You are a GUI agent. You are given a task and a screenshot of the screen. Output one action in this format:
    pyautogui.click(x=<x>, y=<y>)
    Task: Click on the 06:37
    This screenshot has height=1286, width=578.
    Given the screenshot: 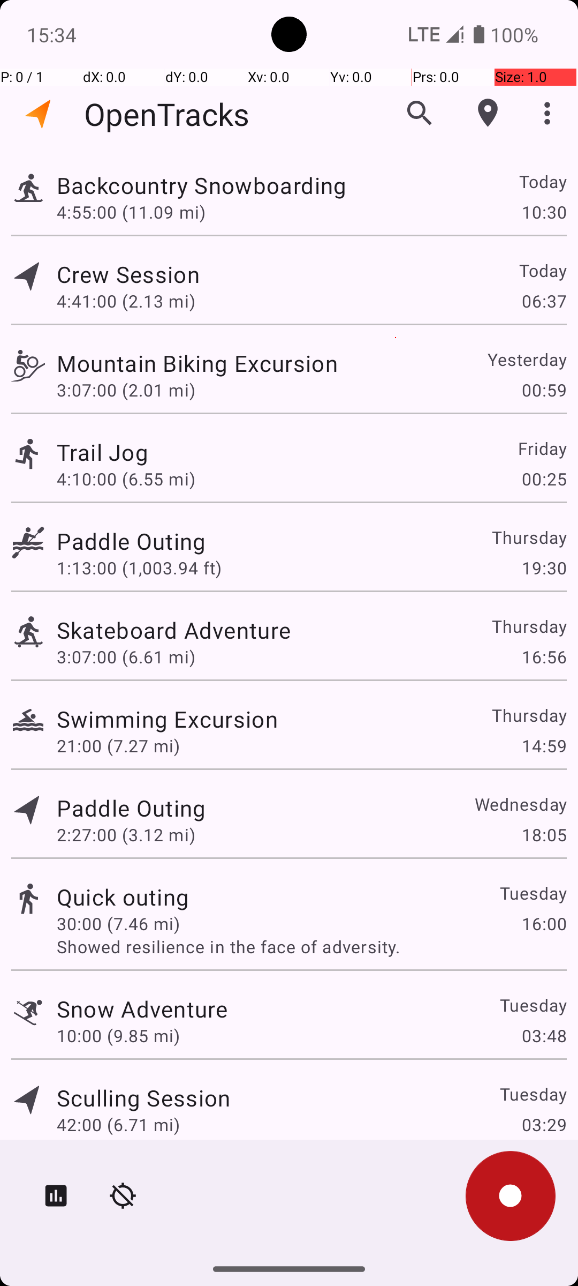 What is the action you would take?
    pyautogui.click(x=544, y=301)
    